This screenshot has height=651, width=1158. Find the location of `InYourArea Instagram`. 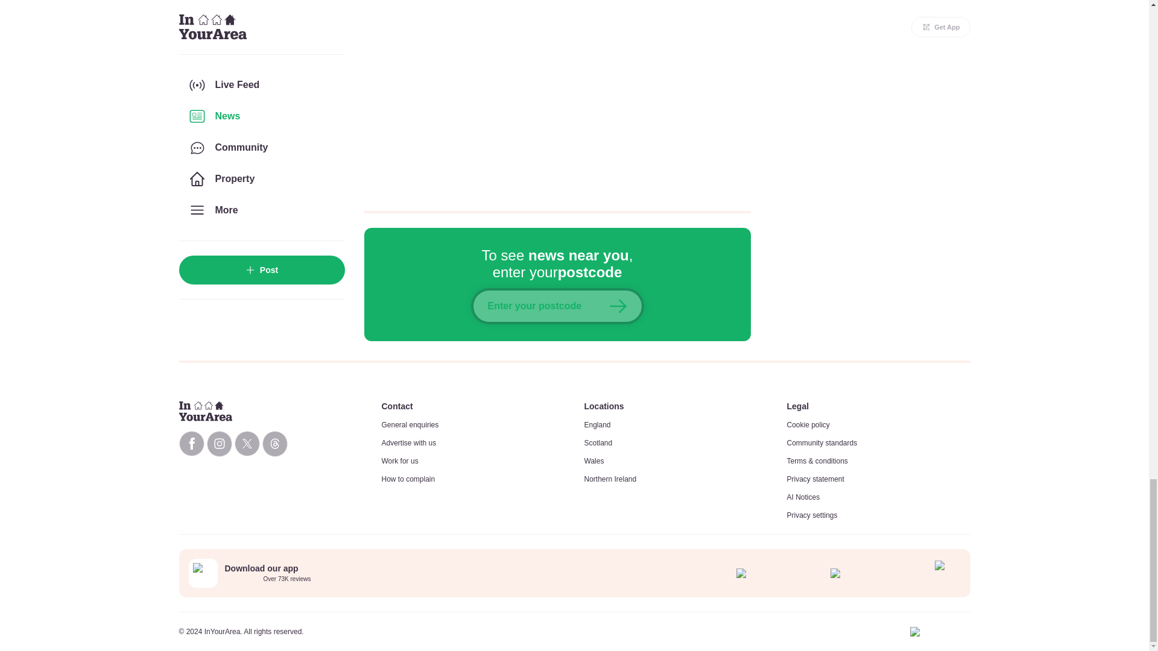

InYourArea Instagram is located at coordinates (218, 444).